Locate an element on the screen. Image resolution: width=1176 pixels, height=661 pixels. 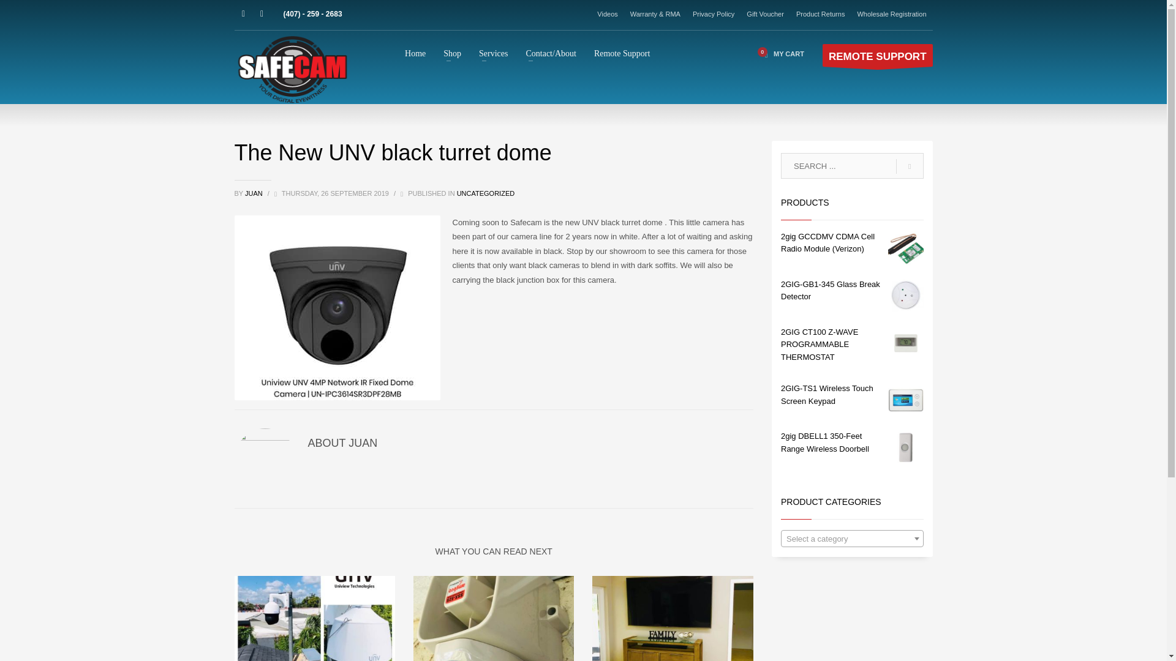
MY CART is located at coordinates (782, 54).